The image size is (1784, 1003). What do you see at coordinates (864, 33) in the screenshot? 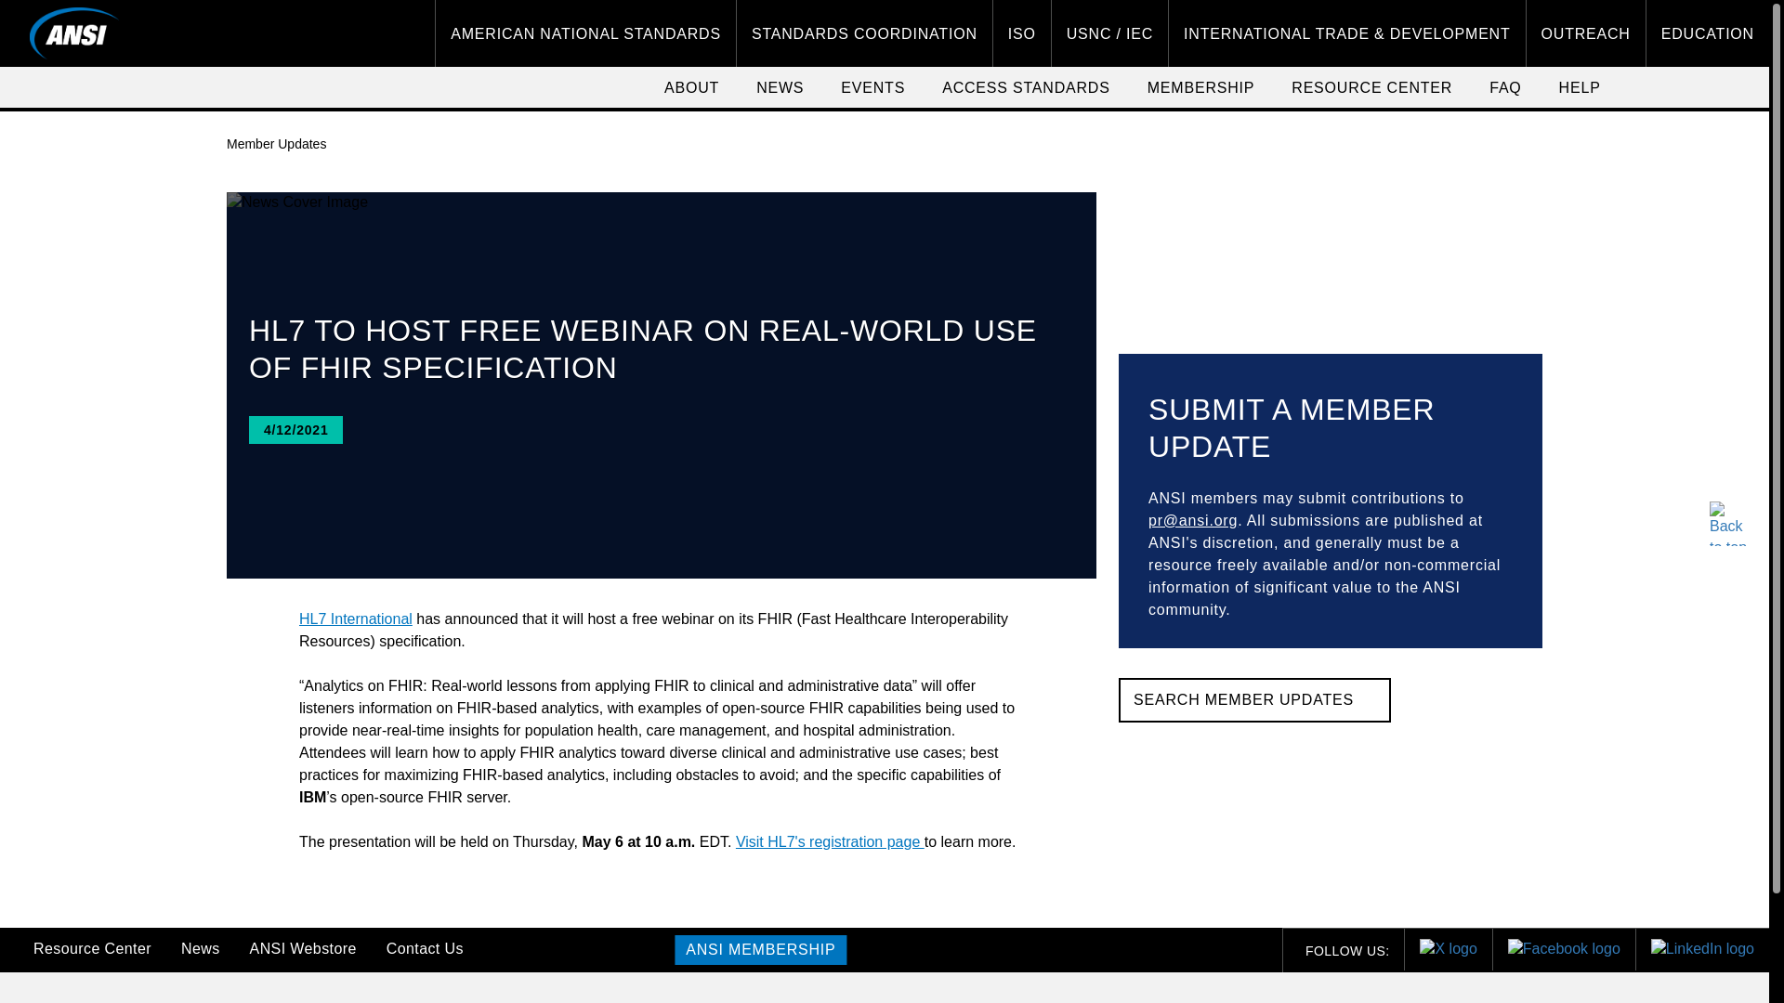
I see `STANDARDS COORDINATION` at bounding box center [864, 33].